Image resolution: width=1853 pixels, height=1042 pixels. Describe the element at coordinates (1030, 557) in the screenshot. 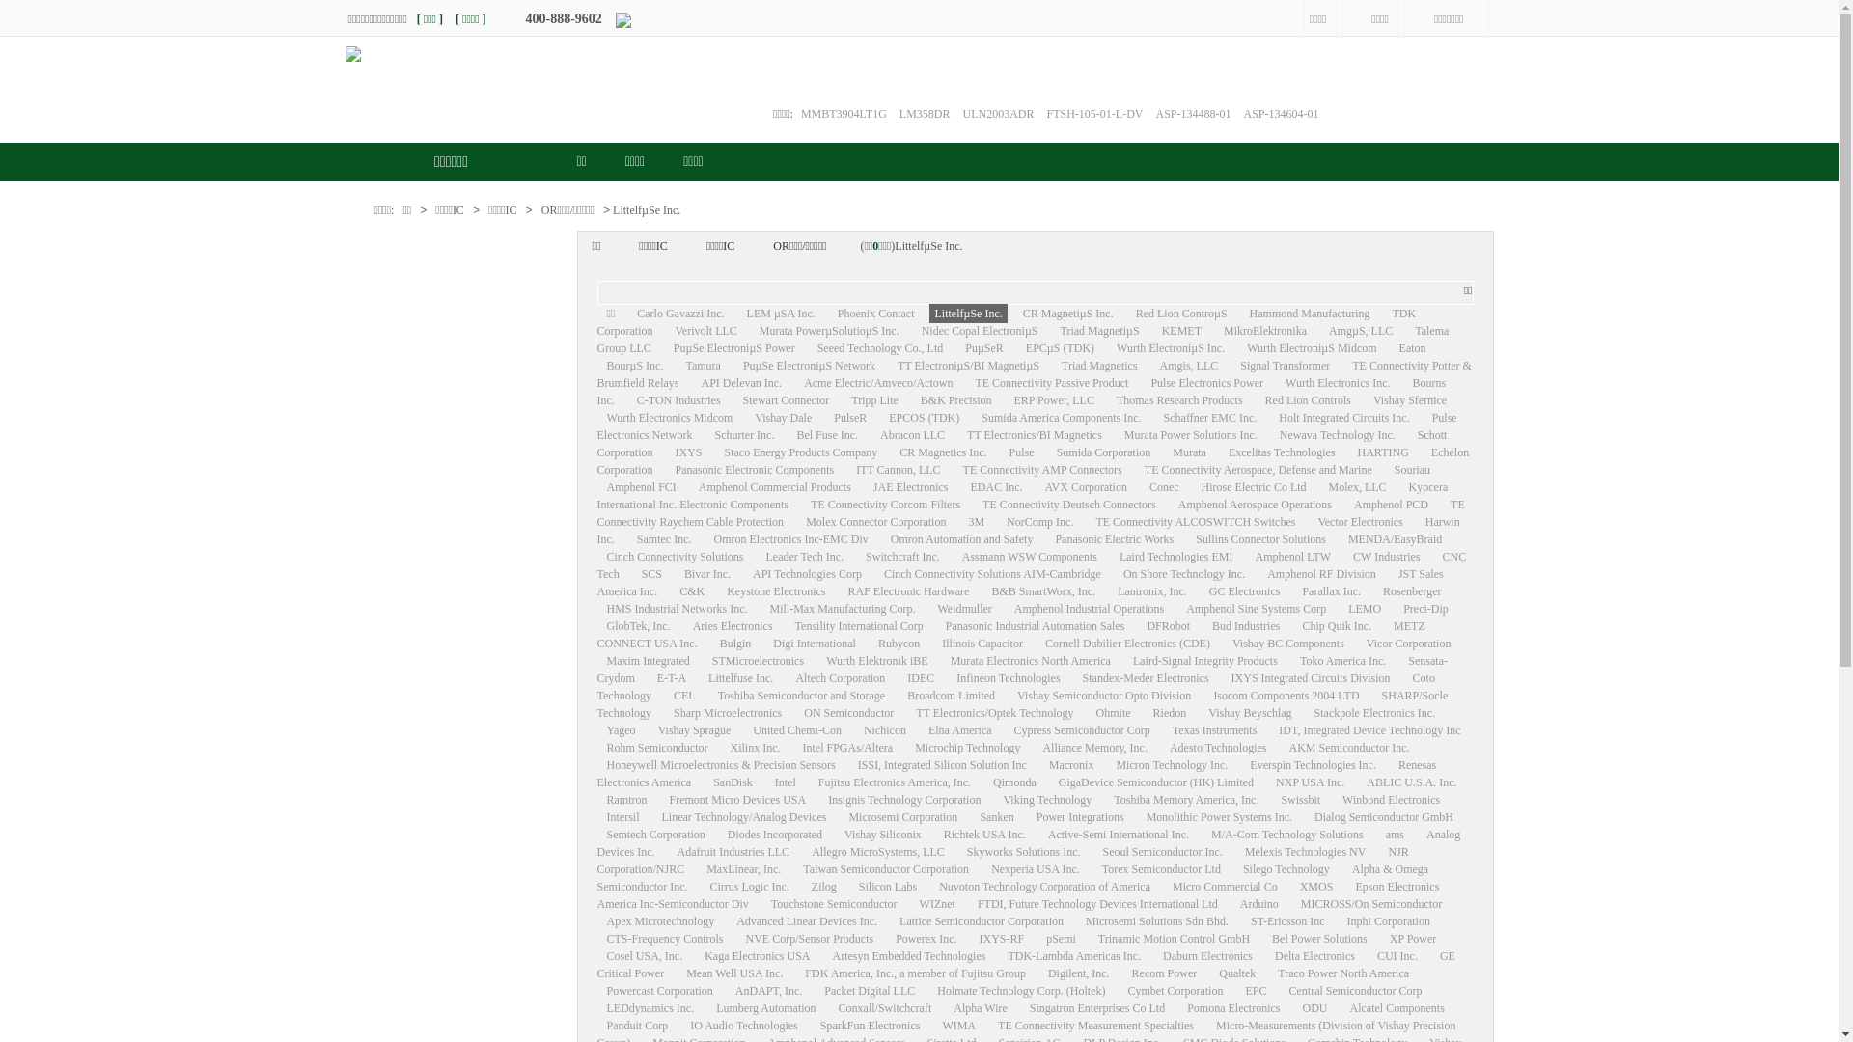

I see `Assmann WSW Components` at that location.